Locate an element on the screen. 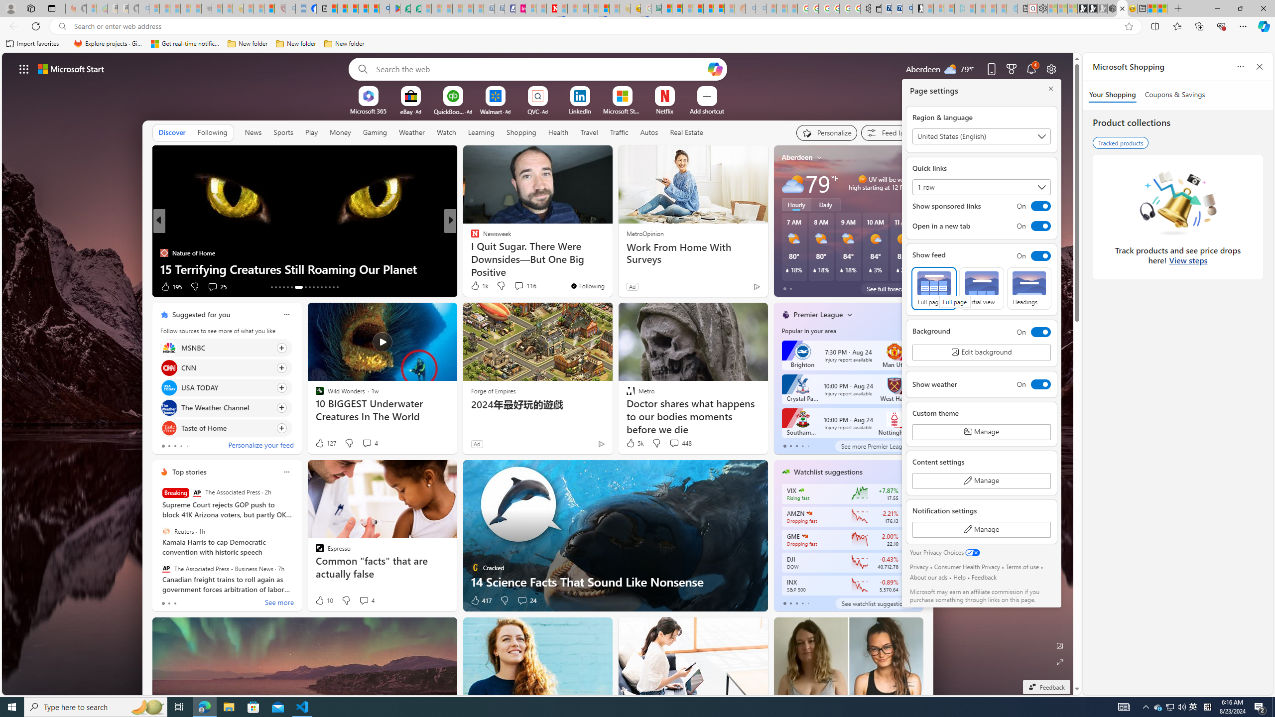 The image size is (1275, 717). Microsoft Start - Sleeping is located at coordinates (991, 8).